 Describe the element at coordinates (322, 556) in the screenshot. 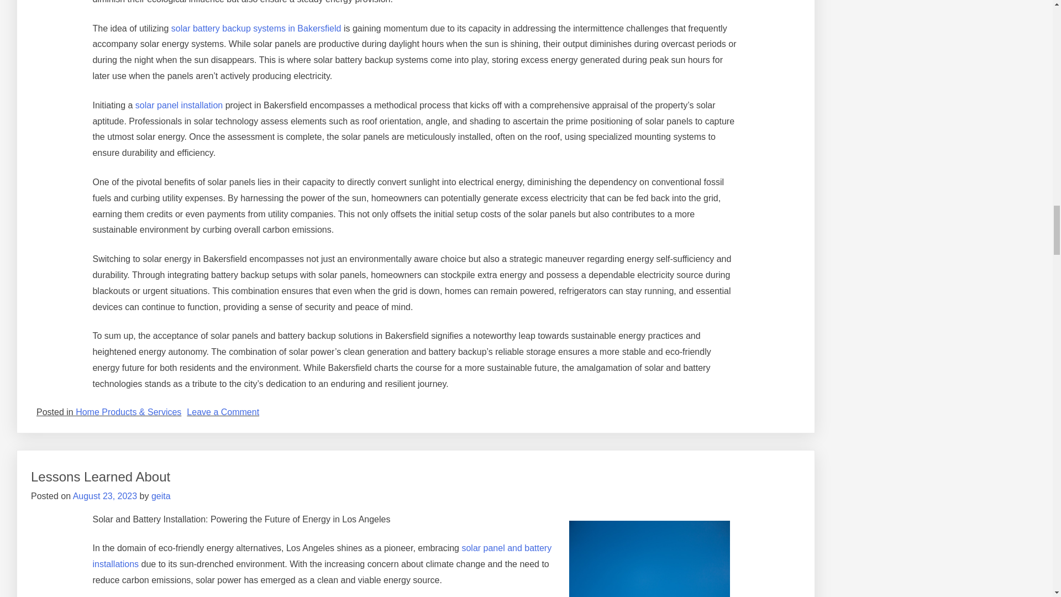

I see `solar panel and battery installations` at that location.